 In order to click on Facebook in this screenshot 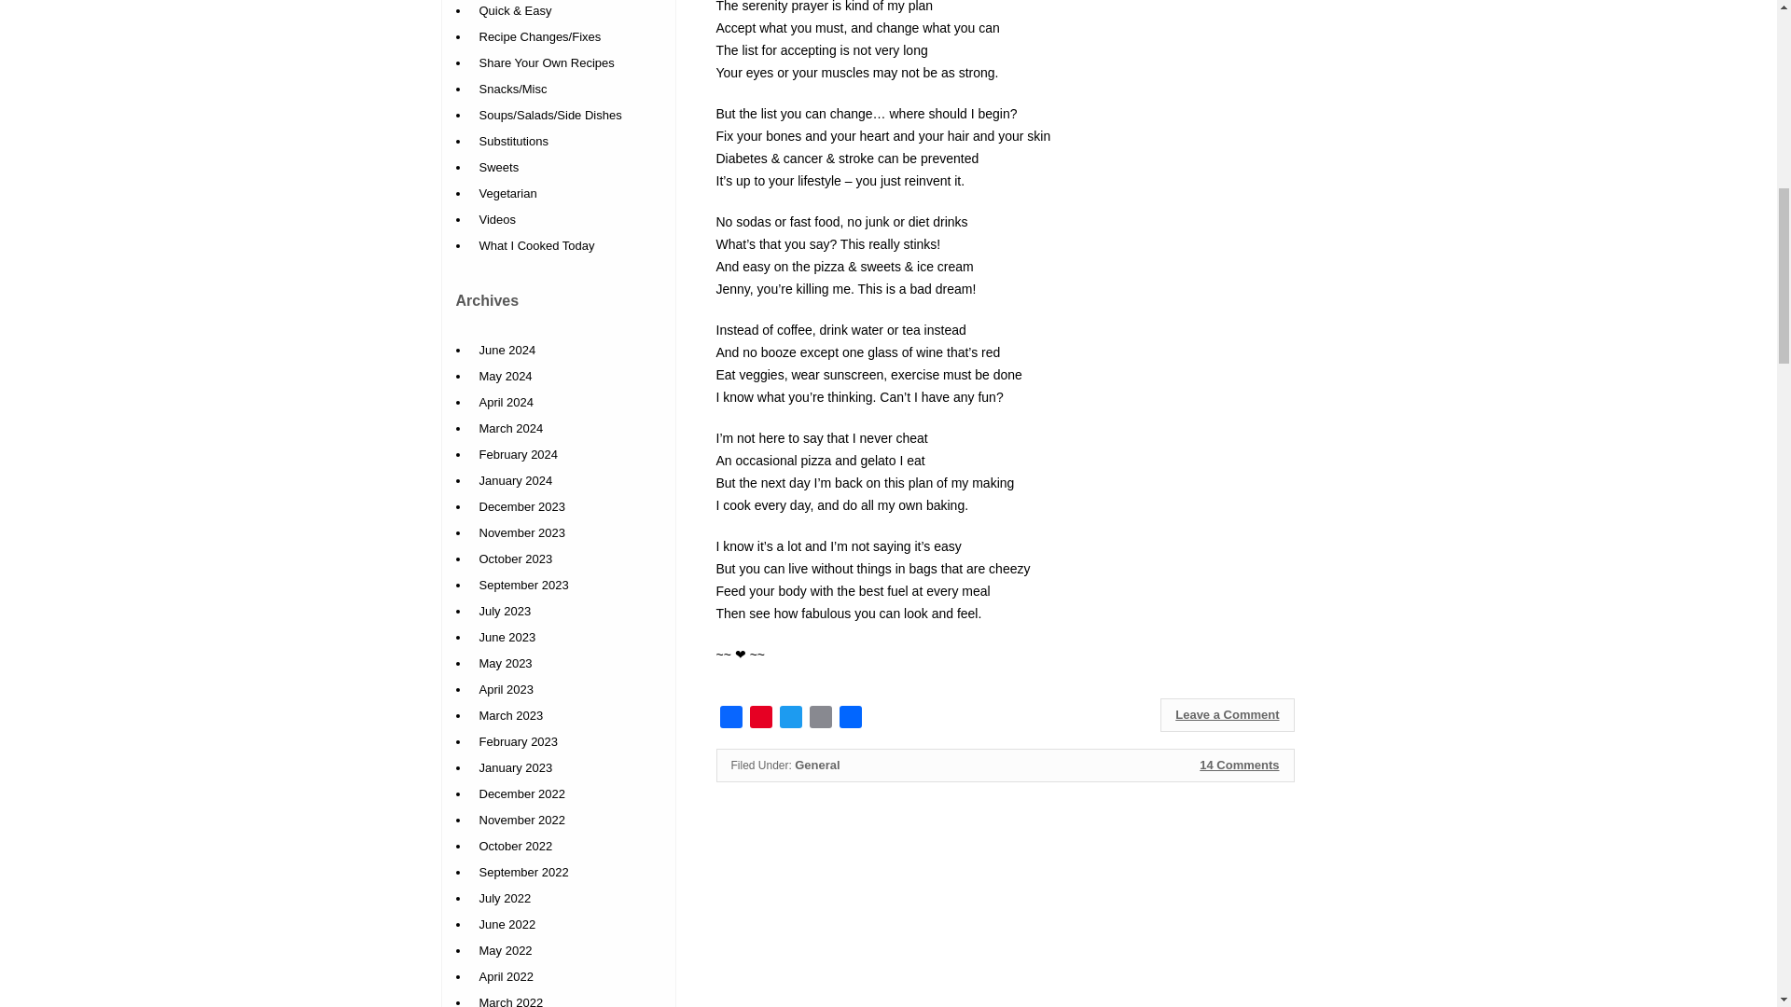, I will do `click(731, 720)`.